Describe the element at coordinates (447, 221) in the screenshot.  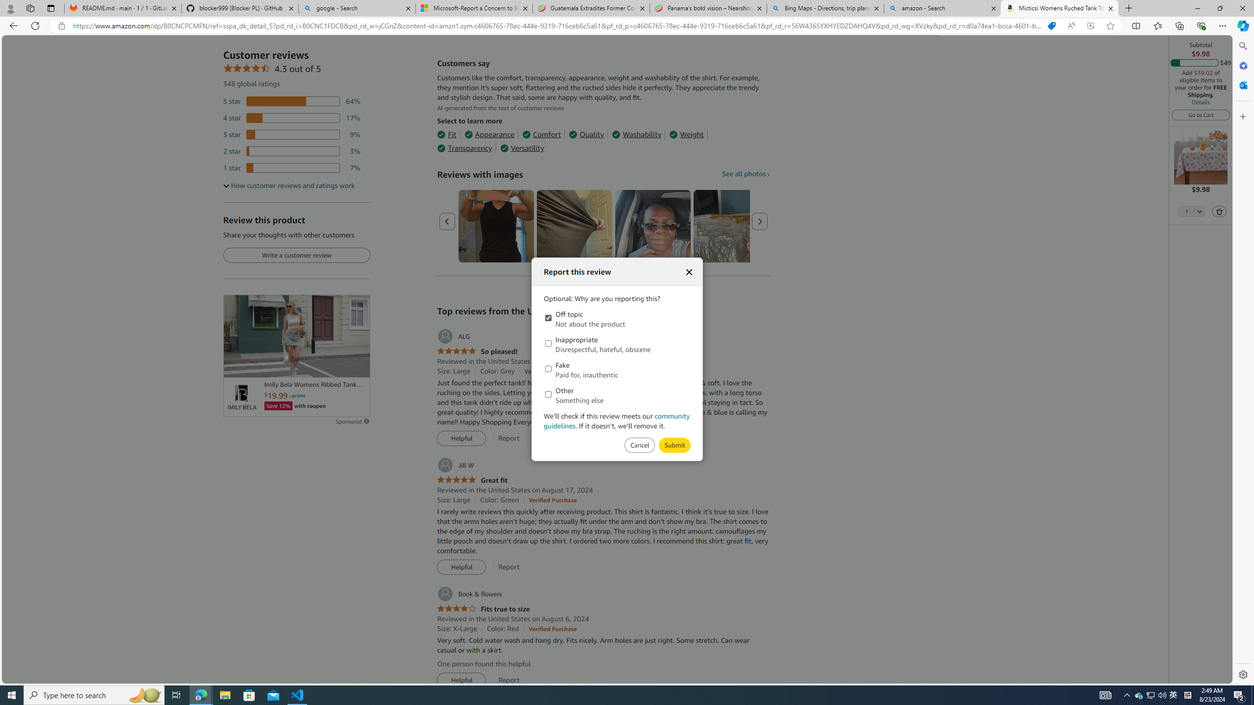
I see `Previous page` at that location.